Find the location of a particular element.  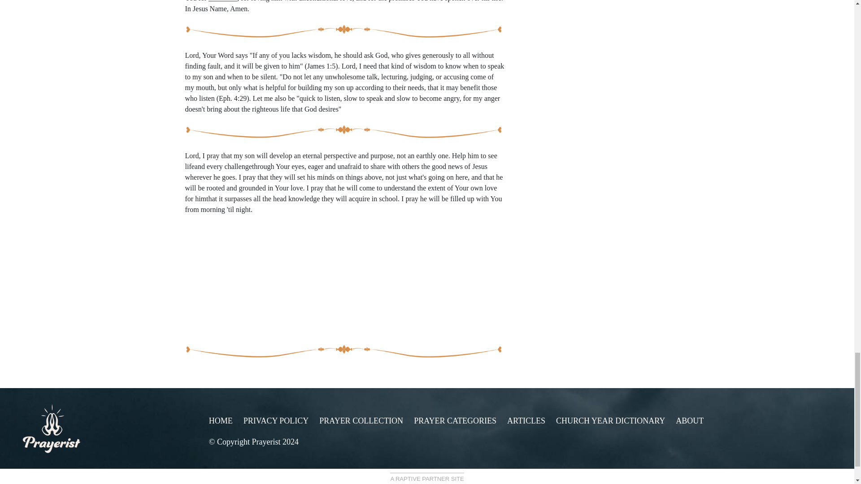

ARTICLES is located at coordinates (526, 420).